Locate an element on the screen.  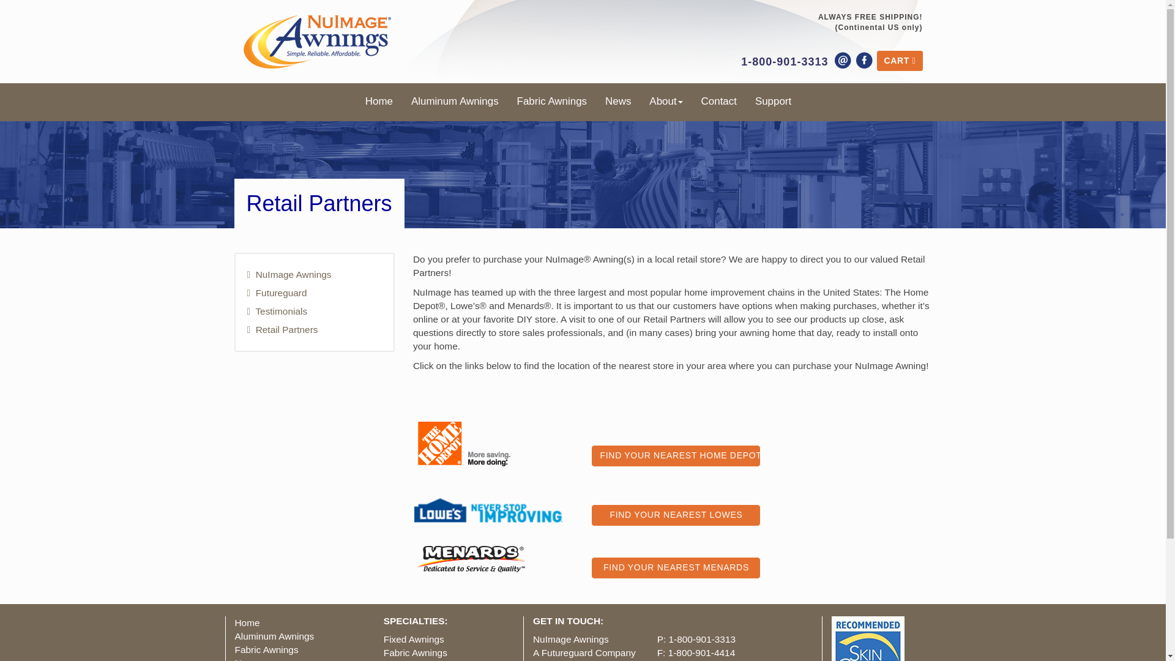
Email Customer Service is located at coordinates (843, 61).